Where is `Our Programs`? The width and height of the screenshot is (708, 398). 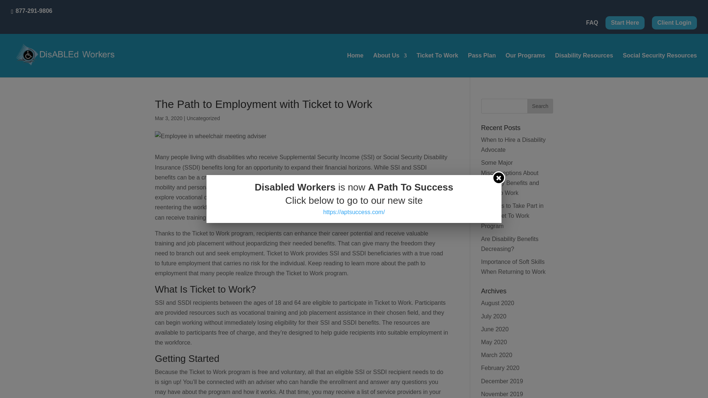
Our Programs is located at coordinates (525, 65).